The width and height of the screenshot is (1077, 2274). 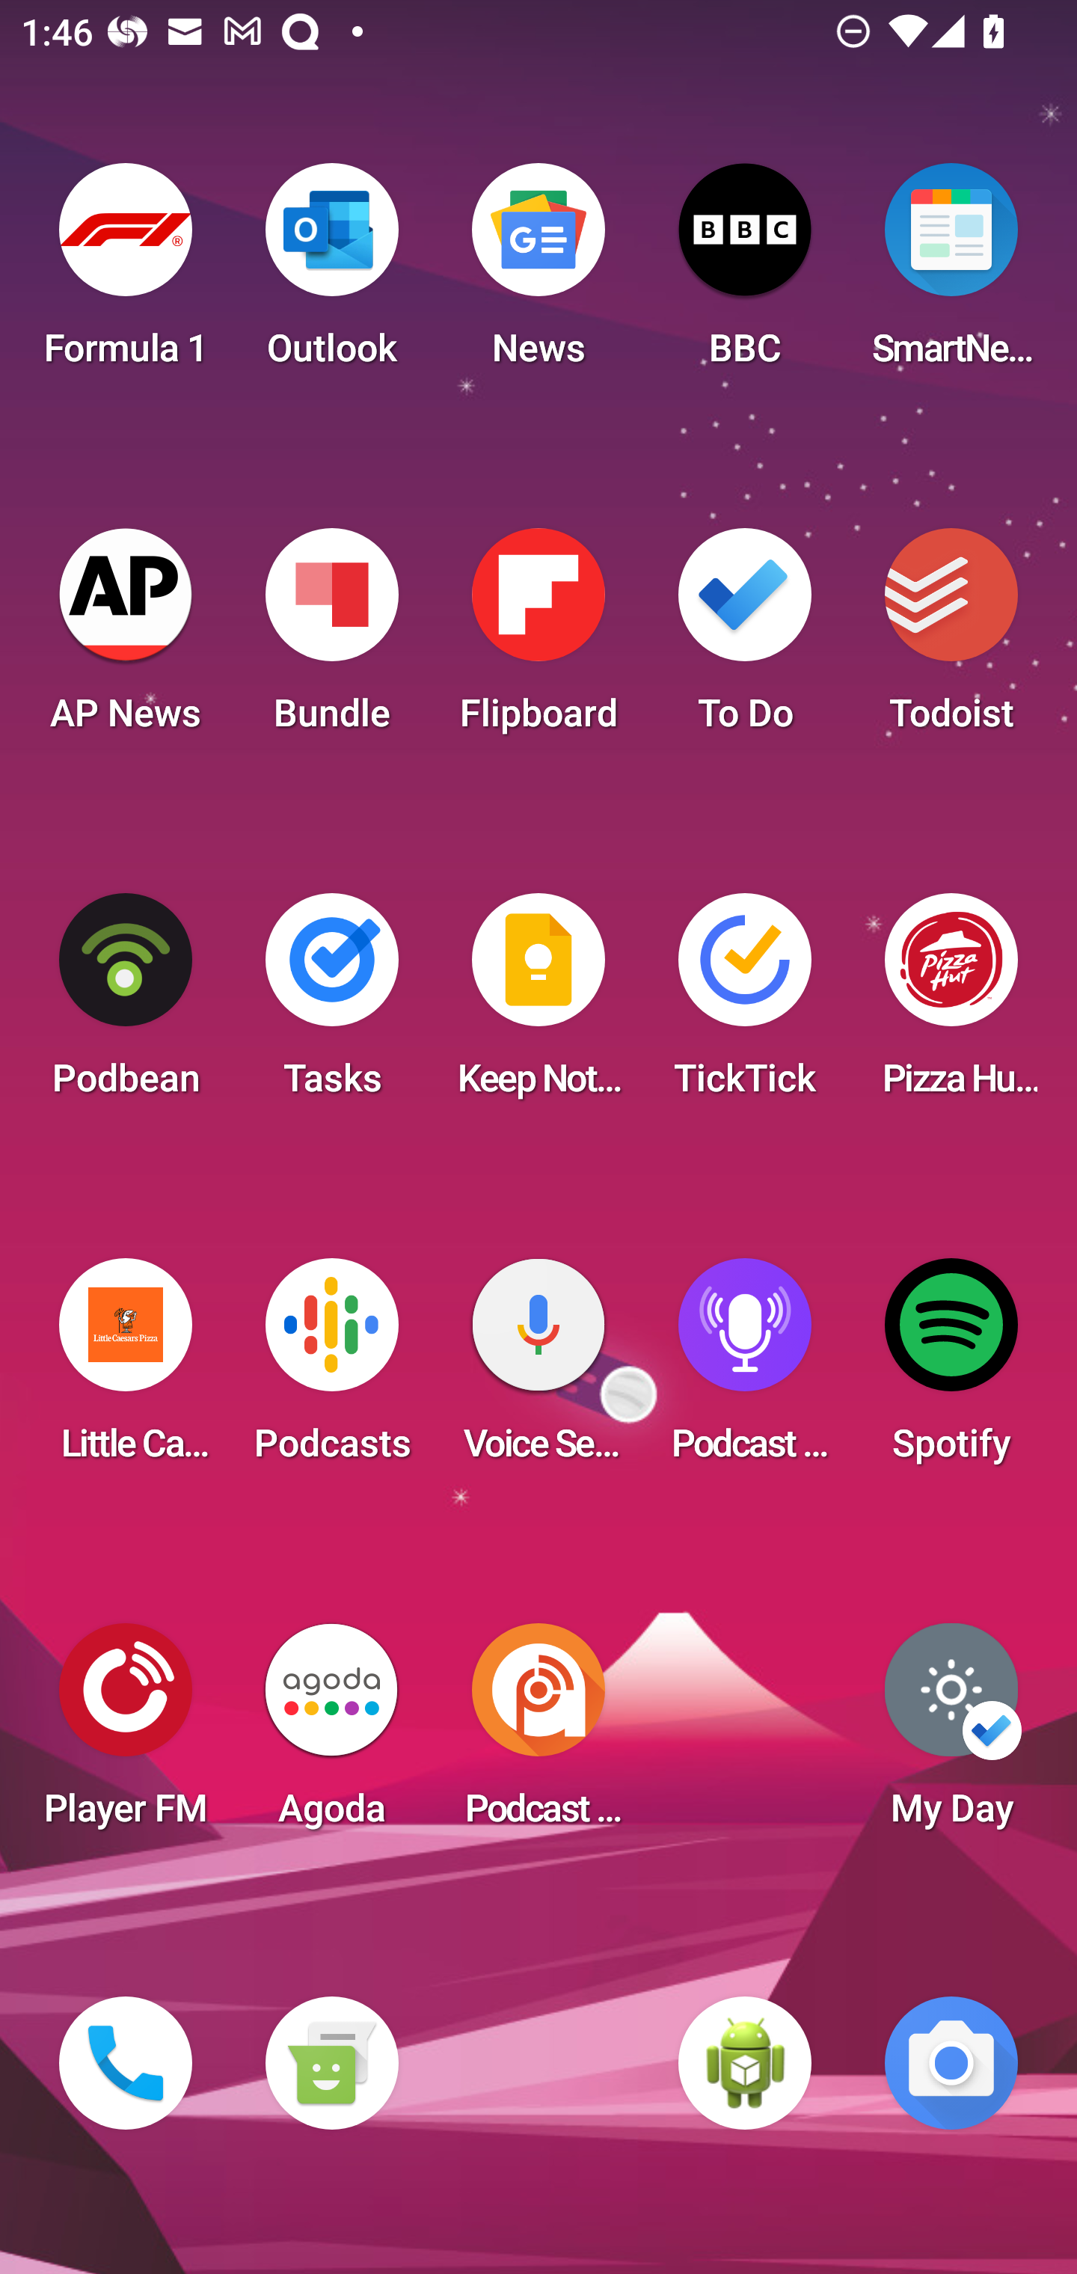 I want to click on Podcast Player, so click(x=745, y=1369).